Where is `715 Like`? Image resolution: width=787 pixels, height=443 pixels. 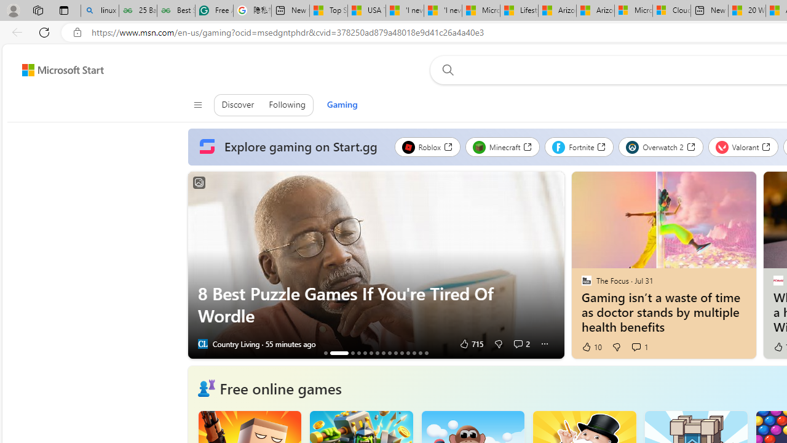
715 Like is located at coordinates (471, 343).